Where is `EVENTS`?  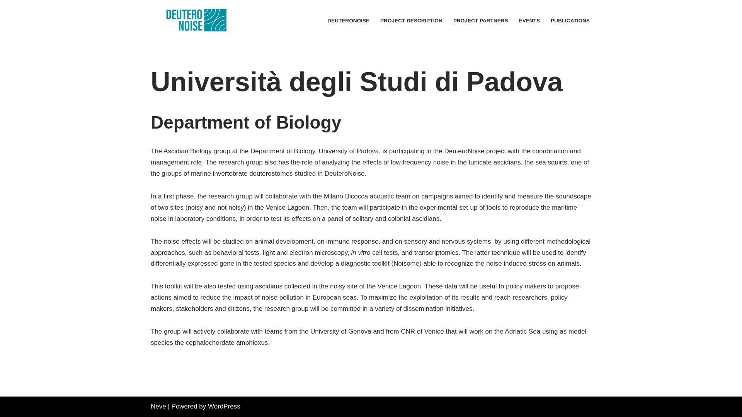
EVENTS is located at coordinates (529, 20).